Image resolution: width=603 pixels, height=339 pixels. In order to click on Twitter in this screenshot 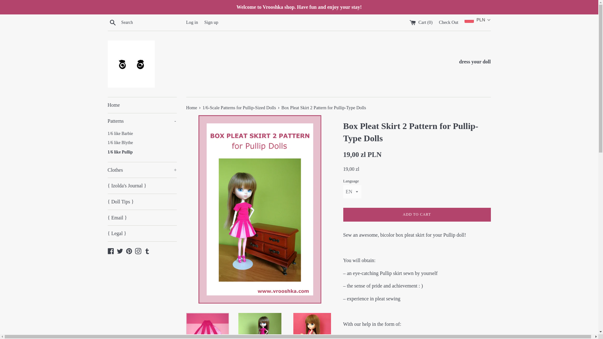, I will do `click(142, 121)`.